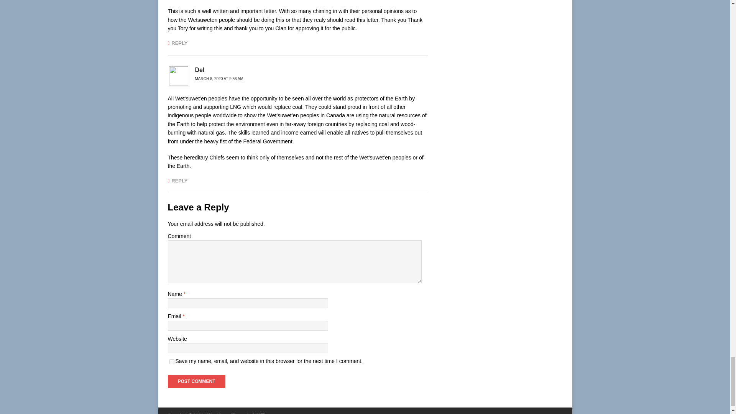 The width and height of the screenshot is (736, 414). Describe the element at coordinates (219, 78) in the screenshot. I see `MARCH 8, 2020 AT 9:56 AM` at that location.